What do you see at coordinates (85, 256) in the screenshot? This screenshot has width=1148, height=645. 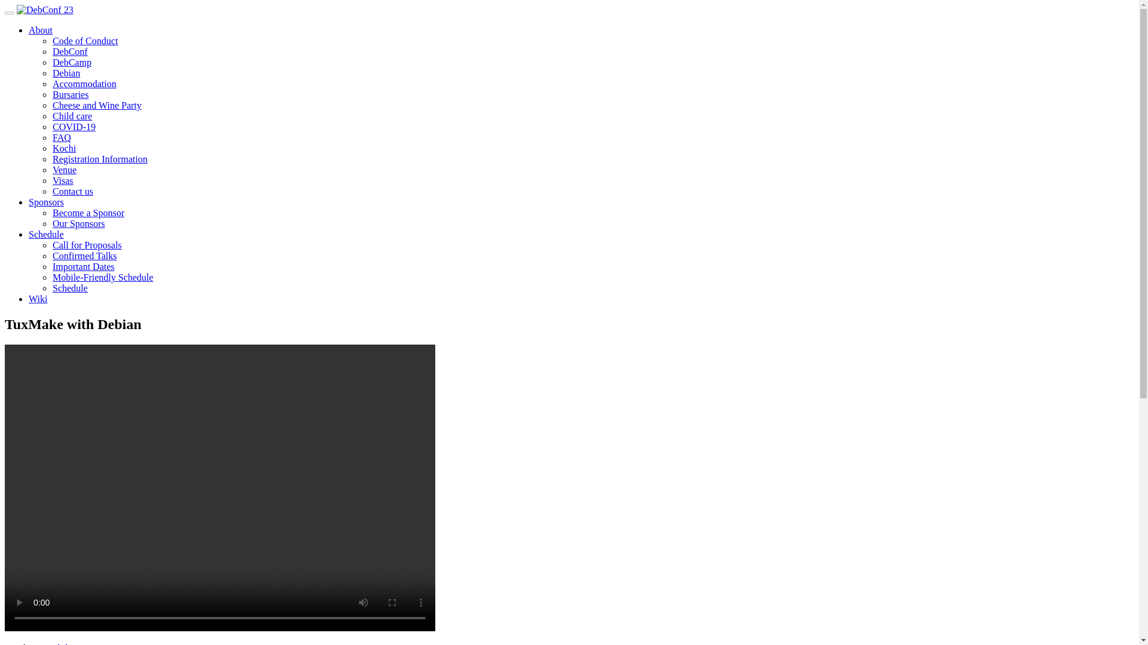 I see `Confirmed Talks` at bounding box center [85, 256].